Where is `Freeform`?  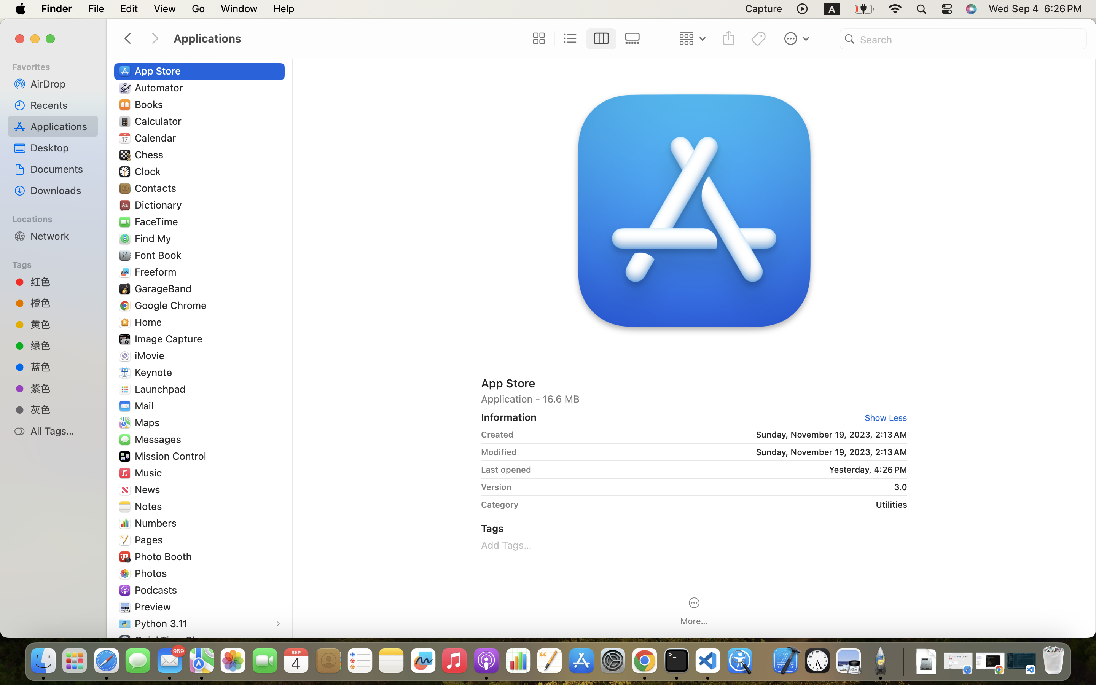
Freeform is located at coordinates (157, 272).